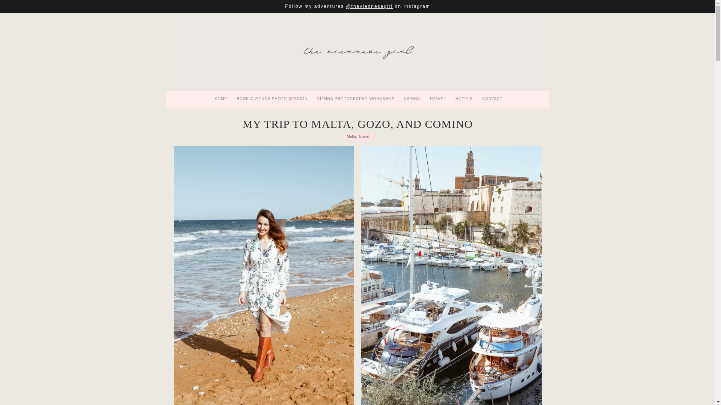 The height and width of the screenshot is (405, 721). I want to click on Vienna Photographer, so click(357, 52).